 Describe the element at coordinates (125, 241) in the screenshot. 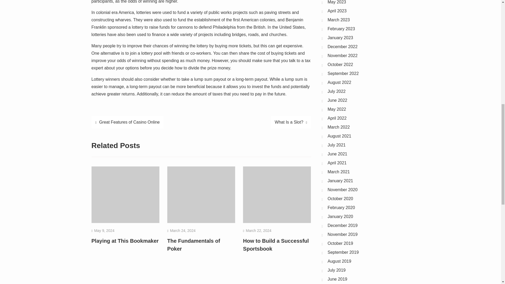

I see `Playing at This Bookmaker` at that location.